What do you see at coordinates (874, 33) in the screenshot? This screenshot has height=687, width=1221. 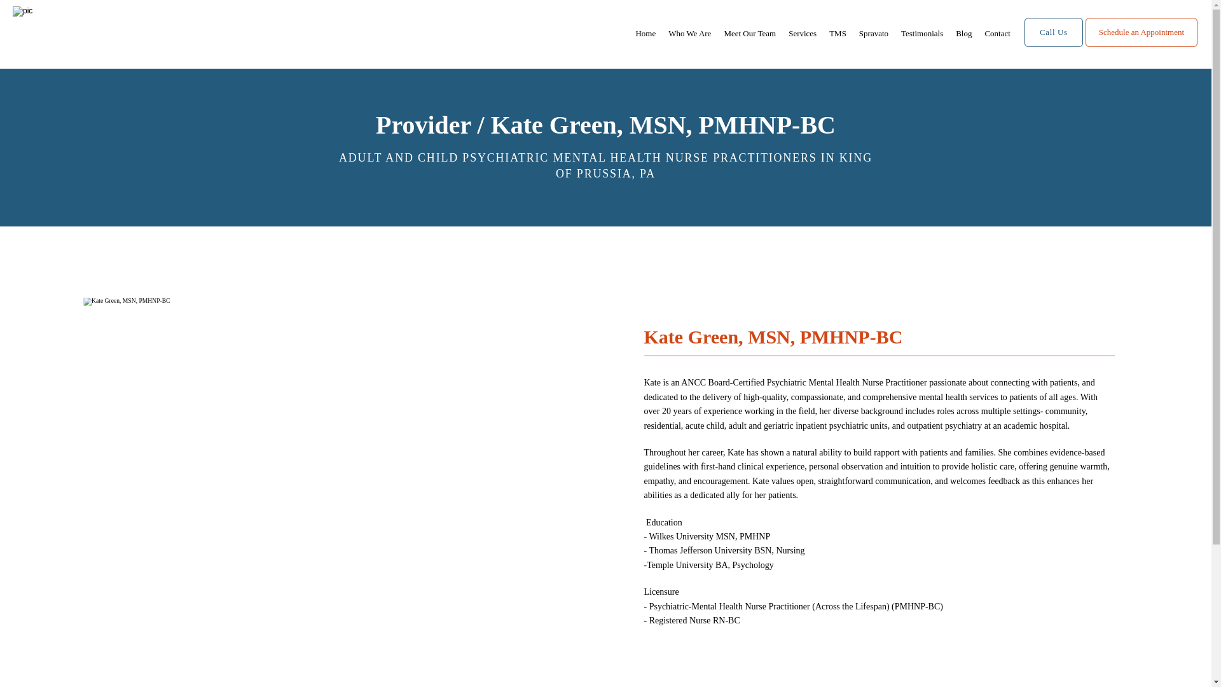 I see `Spravato` at bounding box center [874, 33].